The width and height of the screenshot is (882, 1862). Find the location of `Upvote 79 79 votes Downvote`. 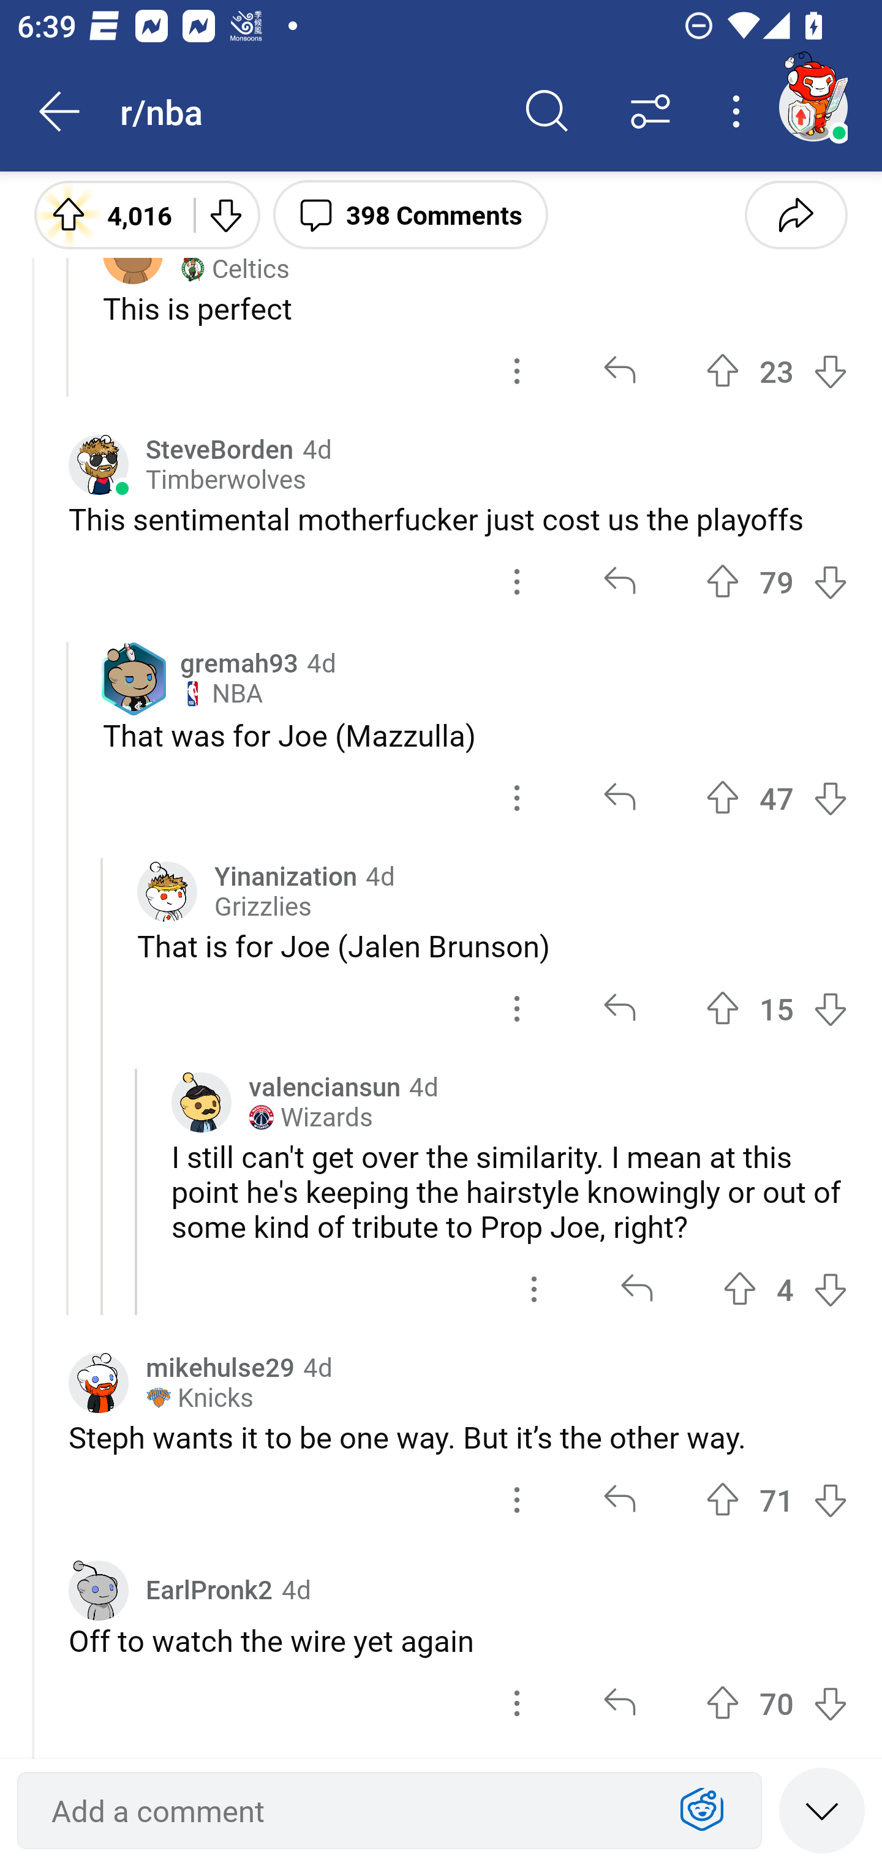

Upvote 79 79 votes Downvote is located at coordinates (777, 582).